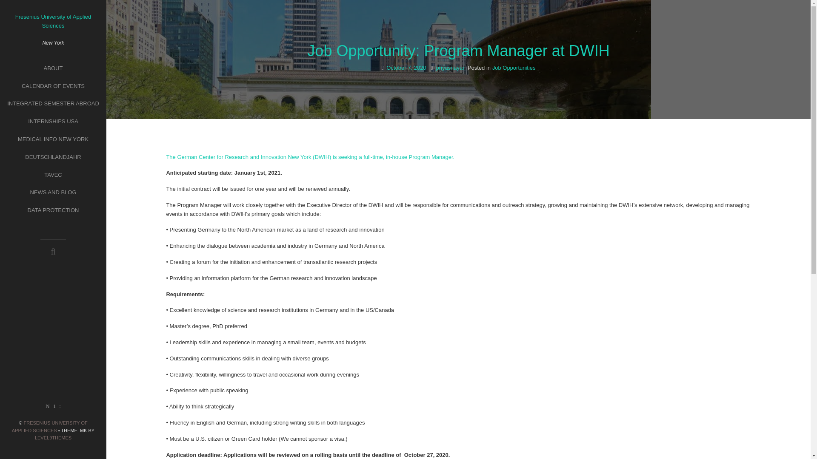 The width and height of the screenshot is (817, 459). Describe the element at coordinates (53, 193) in the screenshot. I see `NEWS AND BLOG` at that location.